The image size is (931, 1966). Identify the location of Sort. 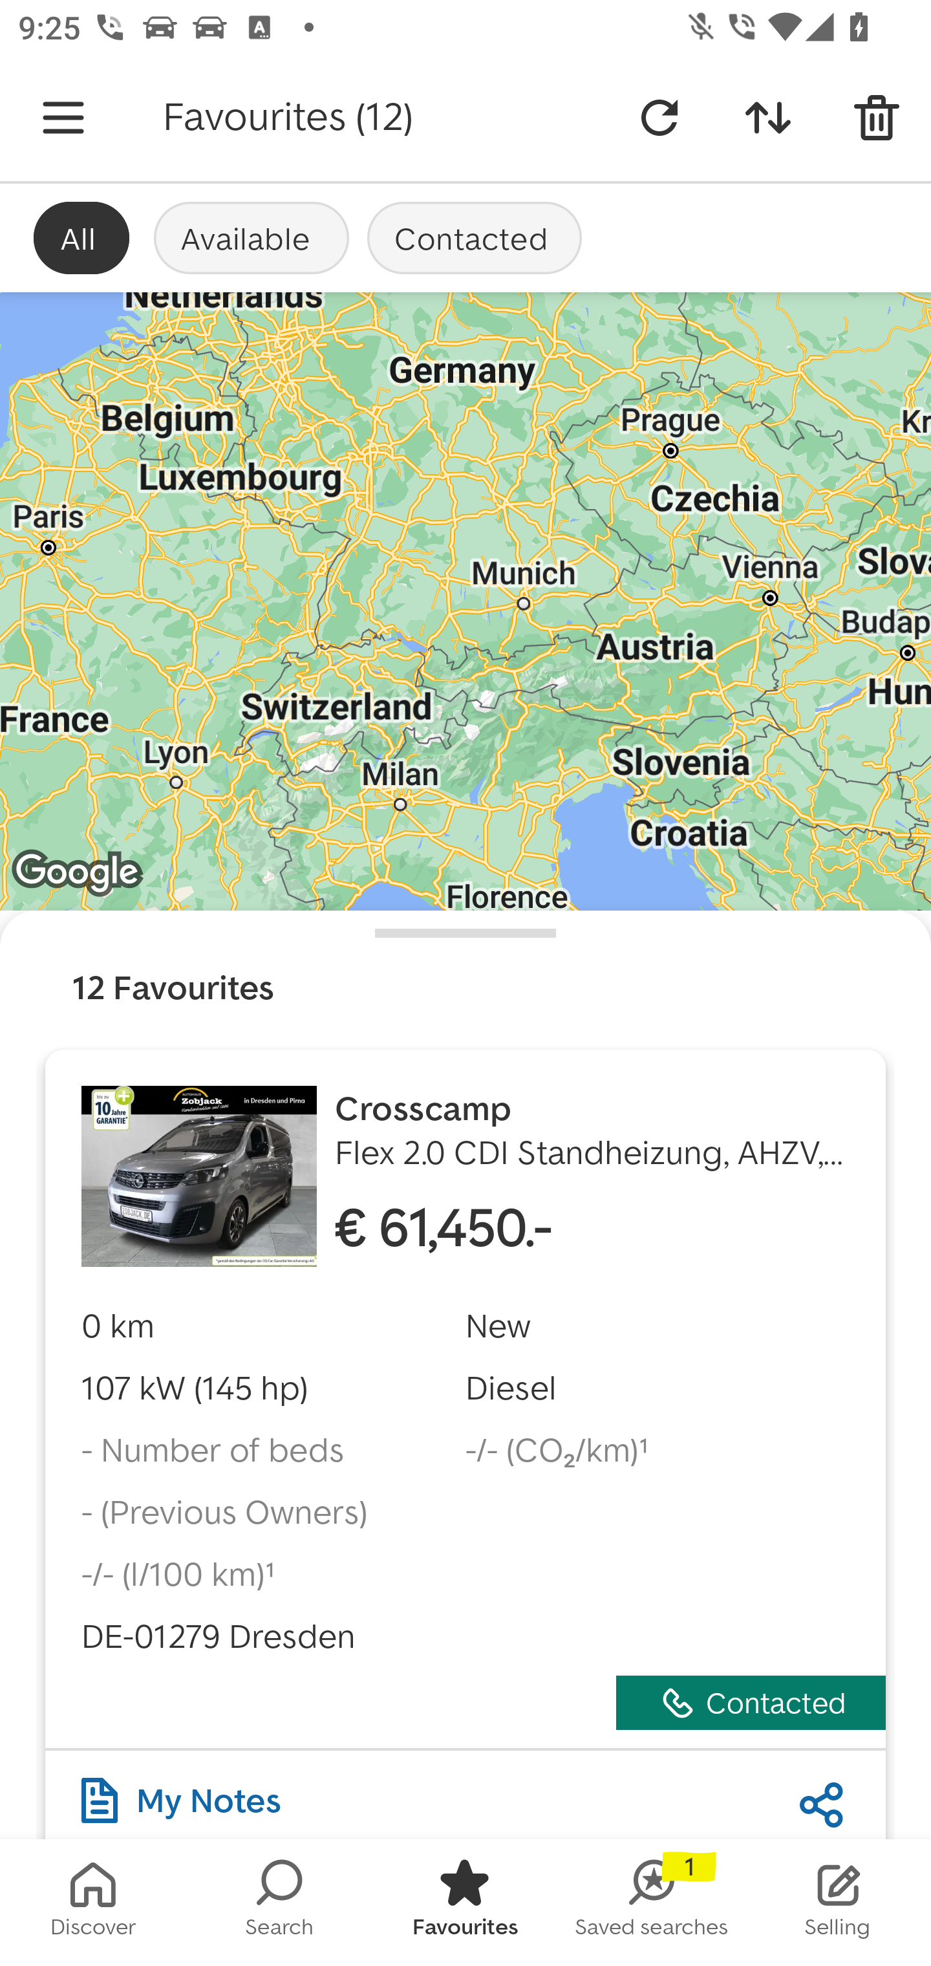
(768, 118).